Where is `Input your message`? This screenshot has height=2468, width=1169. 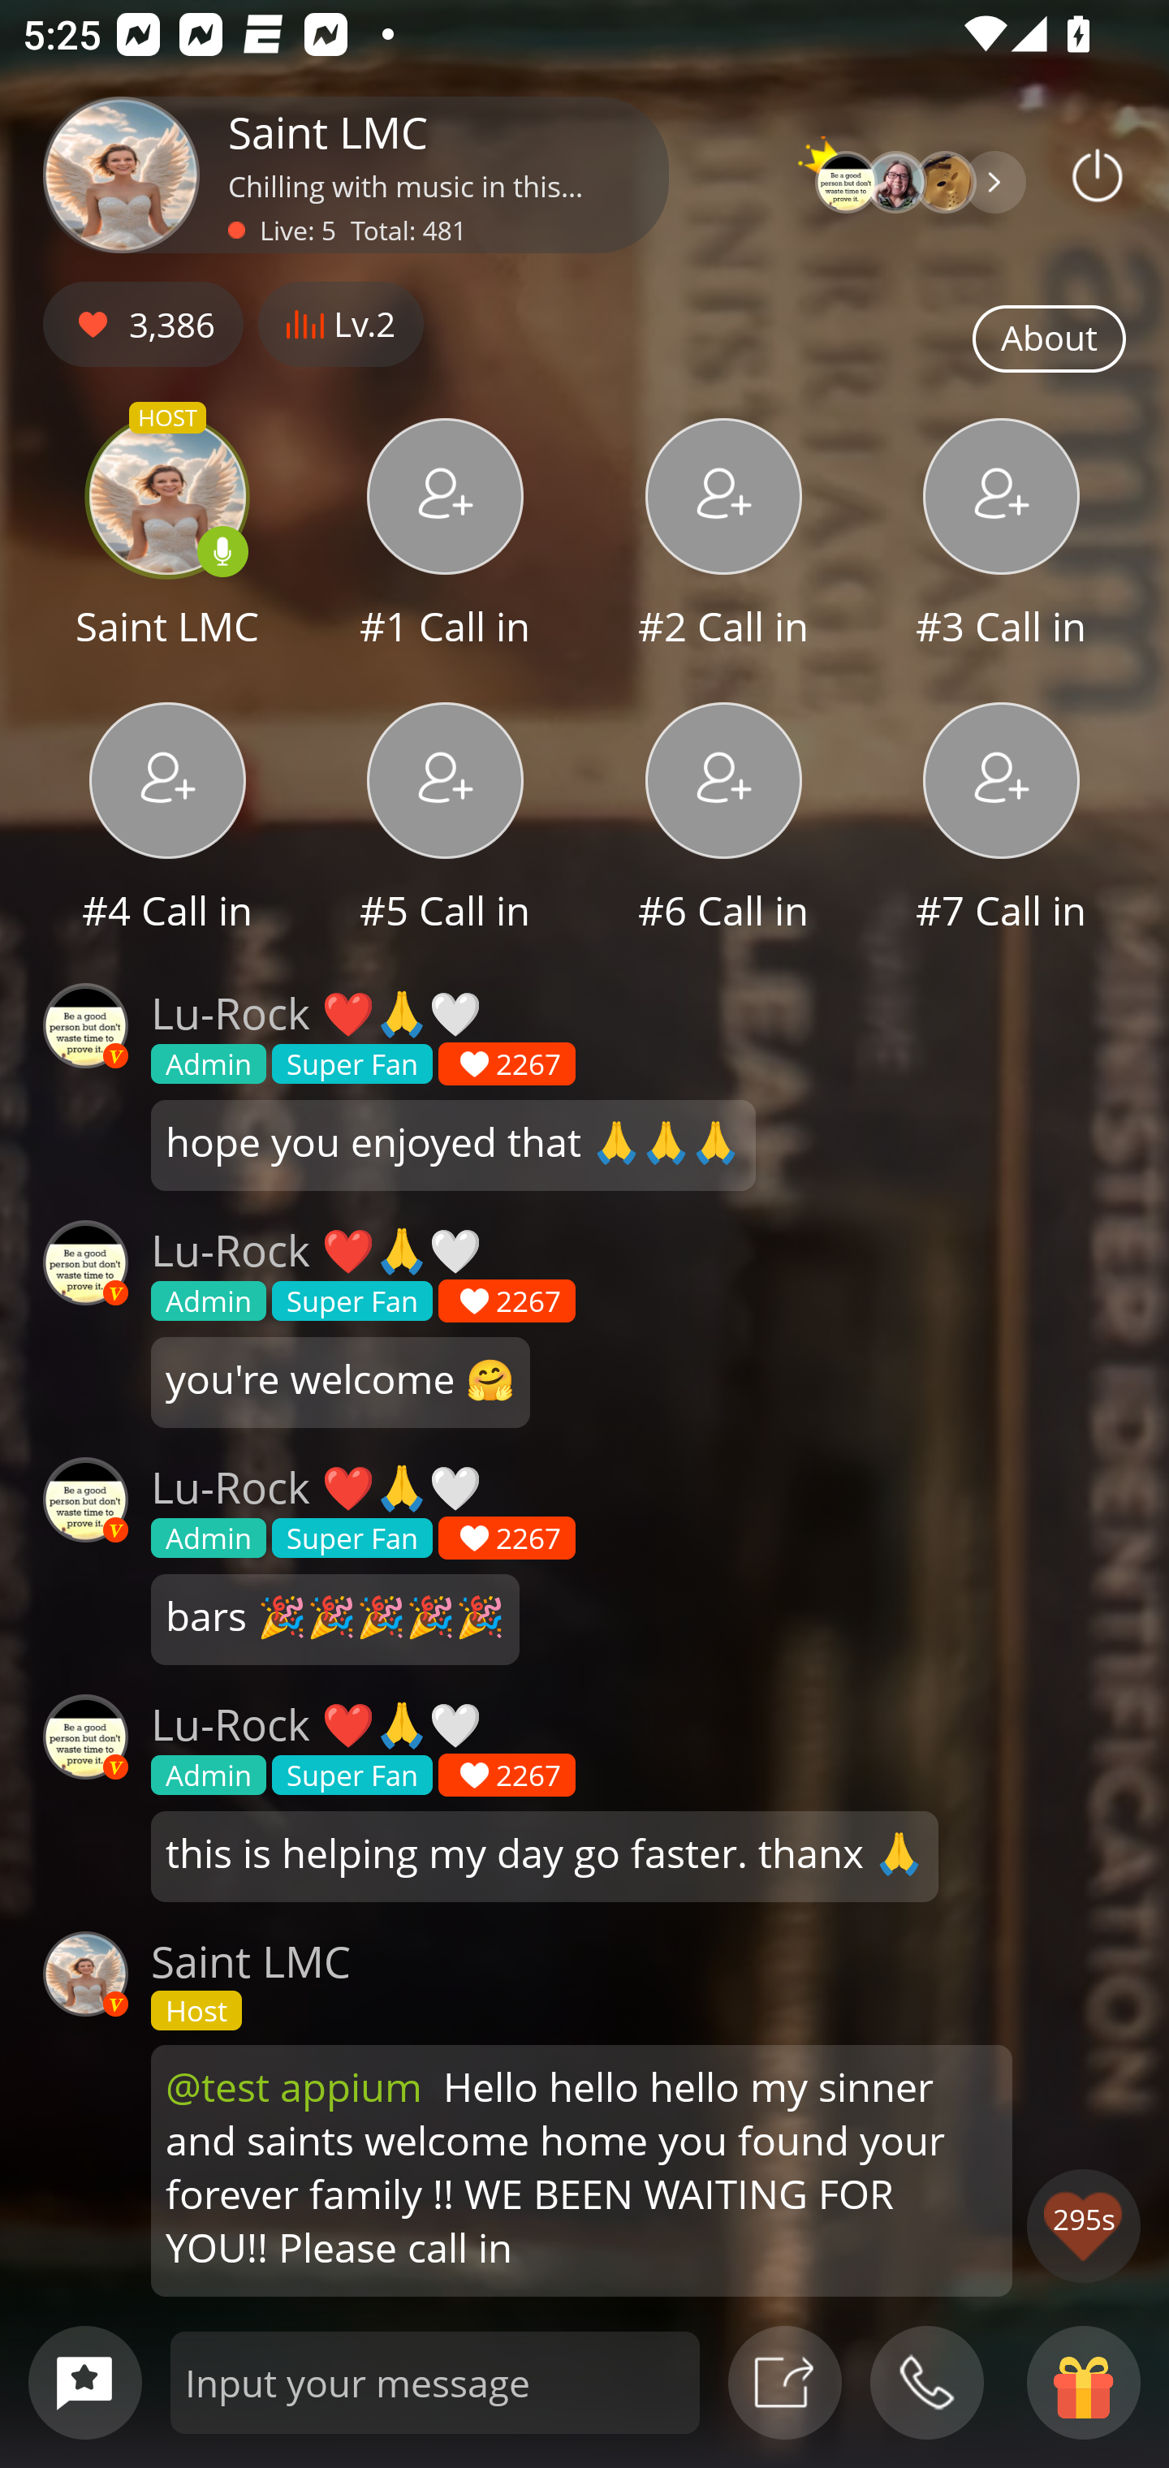
Input your message is located at coordinates (435, 2382).